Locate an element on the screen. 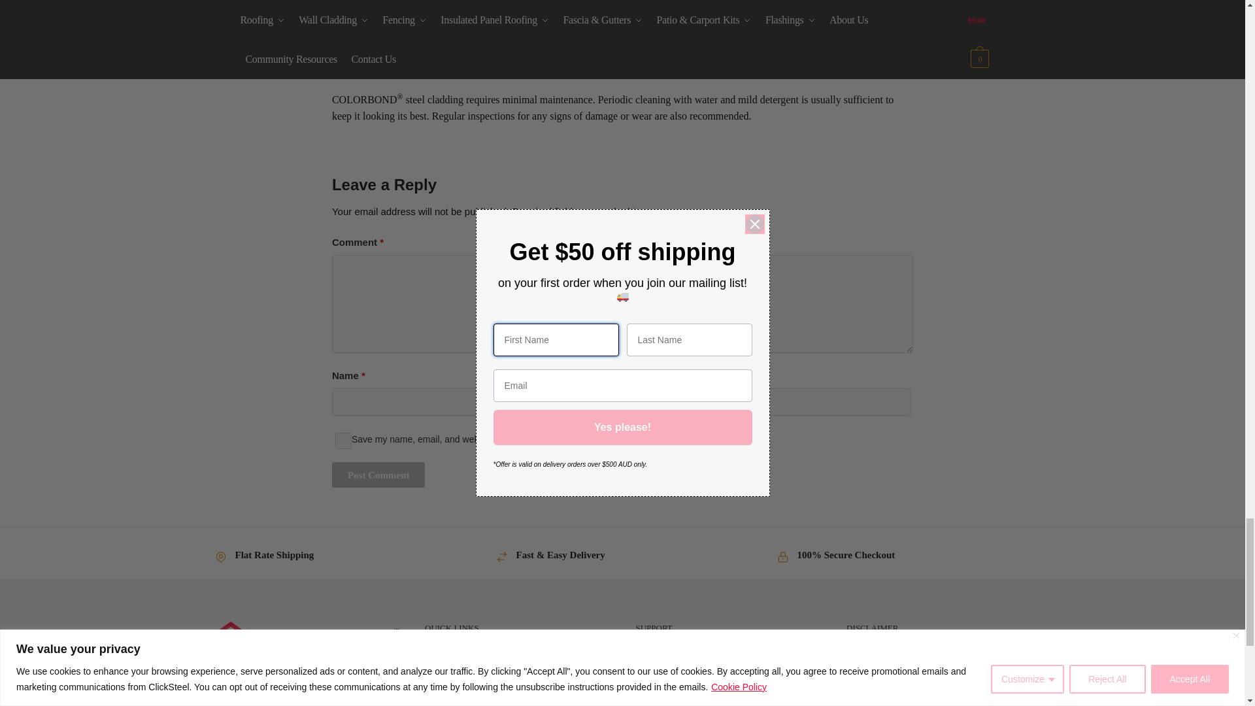 The height and width of the screenshot is (706, 1255). Post Comment is located at coordinates (378, 475).